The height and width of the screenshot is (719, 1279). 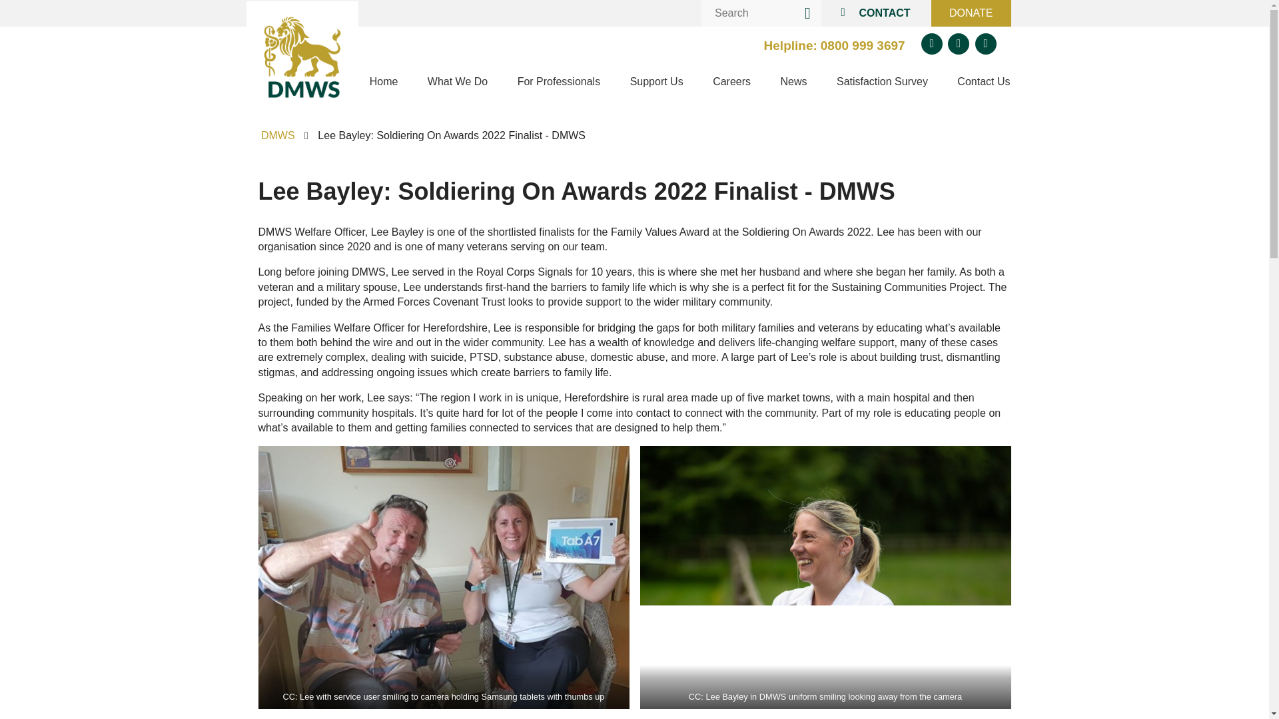 What do you see at coordinates (882, 83) in the screenshot?
I see `Satisfaction Survey` at bounding box center [882, 83].